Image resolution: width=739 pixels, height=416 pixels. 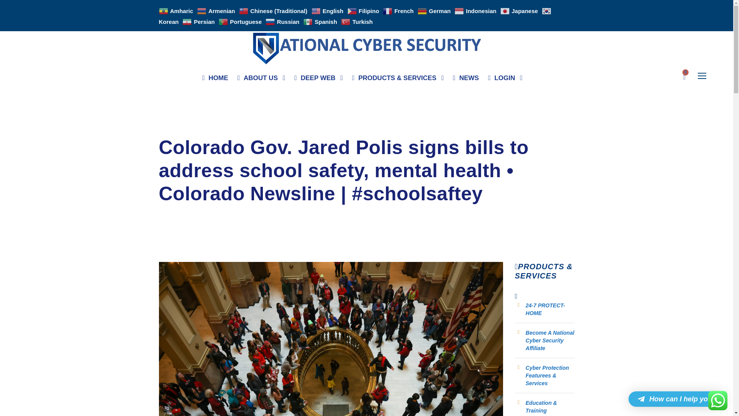 I want to click on Posts by Natioinal Cyber Security Training Academy Corp, so click(x=225, y=129).